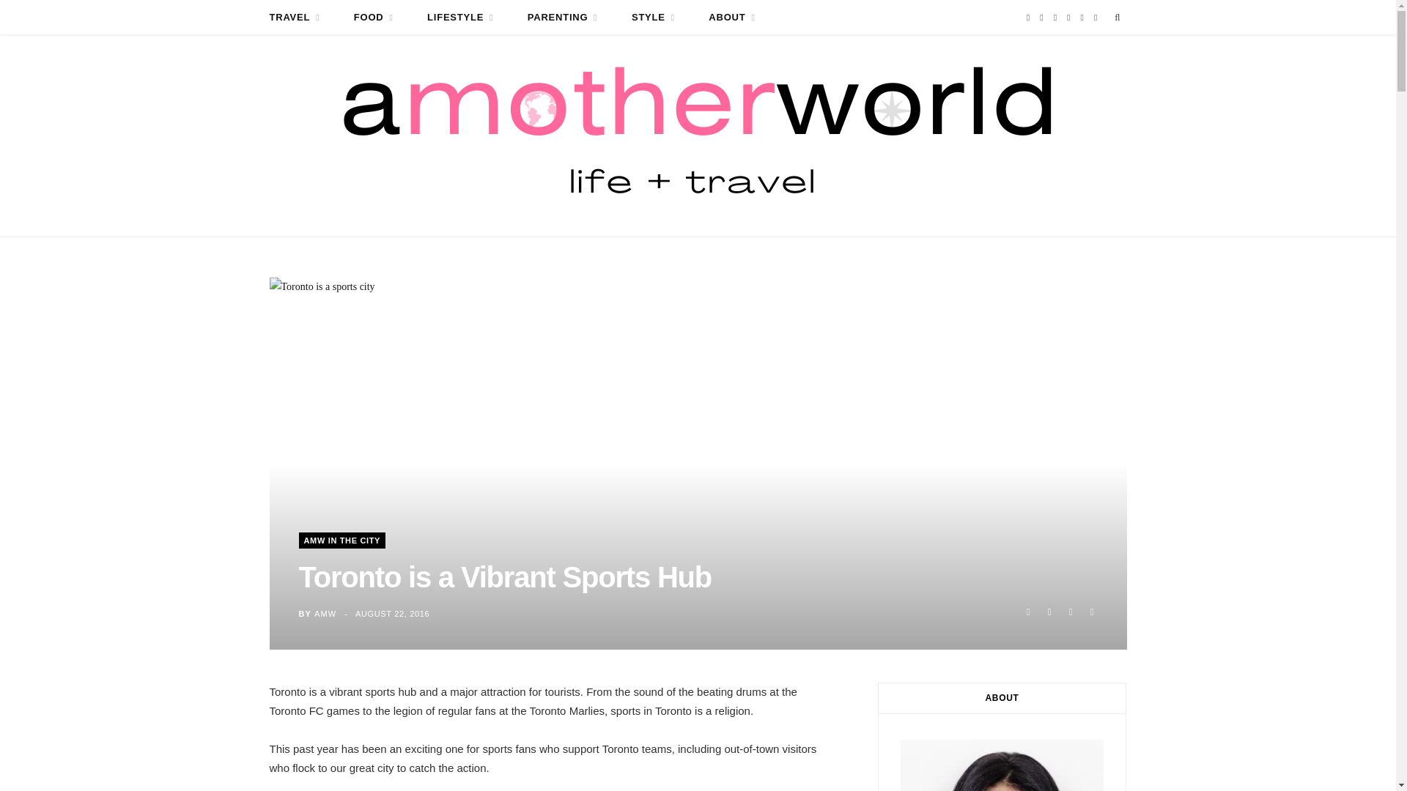  Describe the element at coordinates (1092, 612) in the screenshot. I see `Email` at that location.